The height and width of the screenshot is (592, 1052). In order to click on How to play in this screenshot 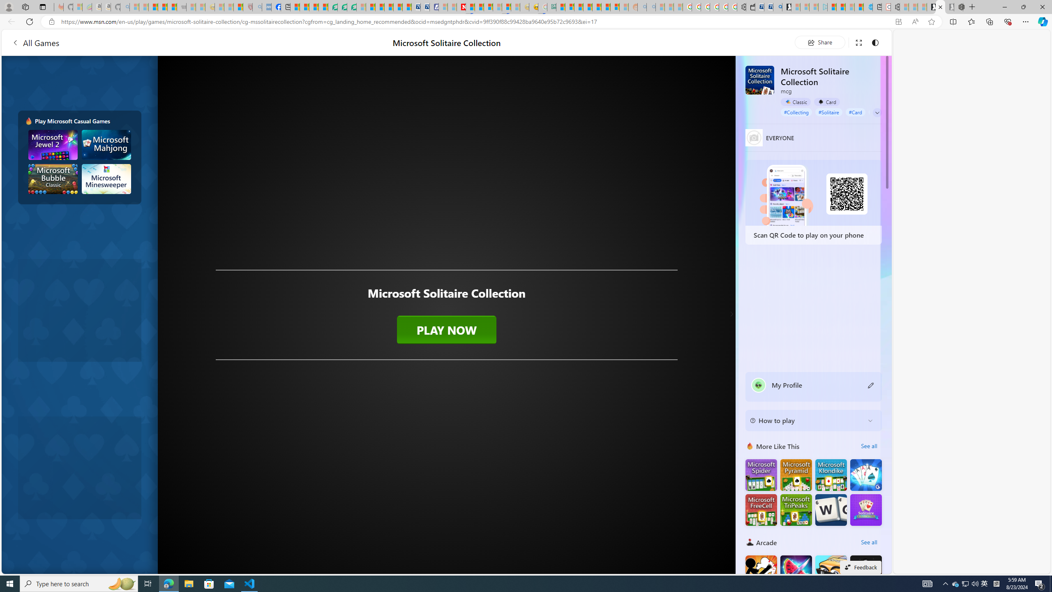, I will do `click(807, 420)`.